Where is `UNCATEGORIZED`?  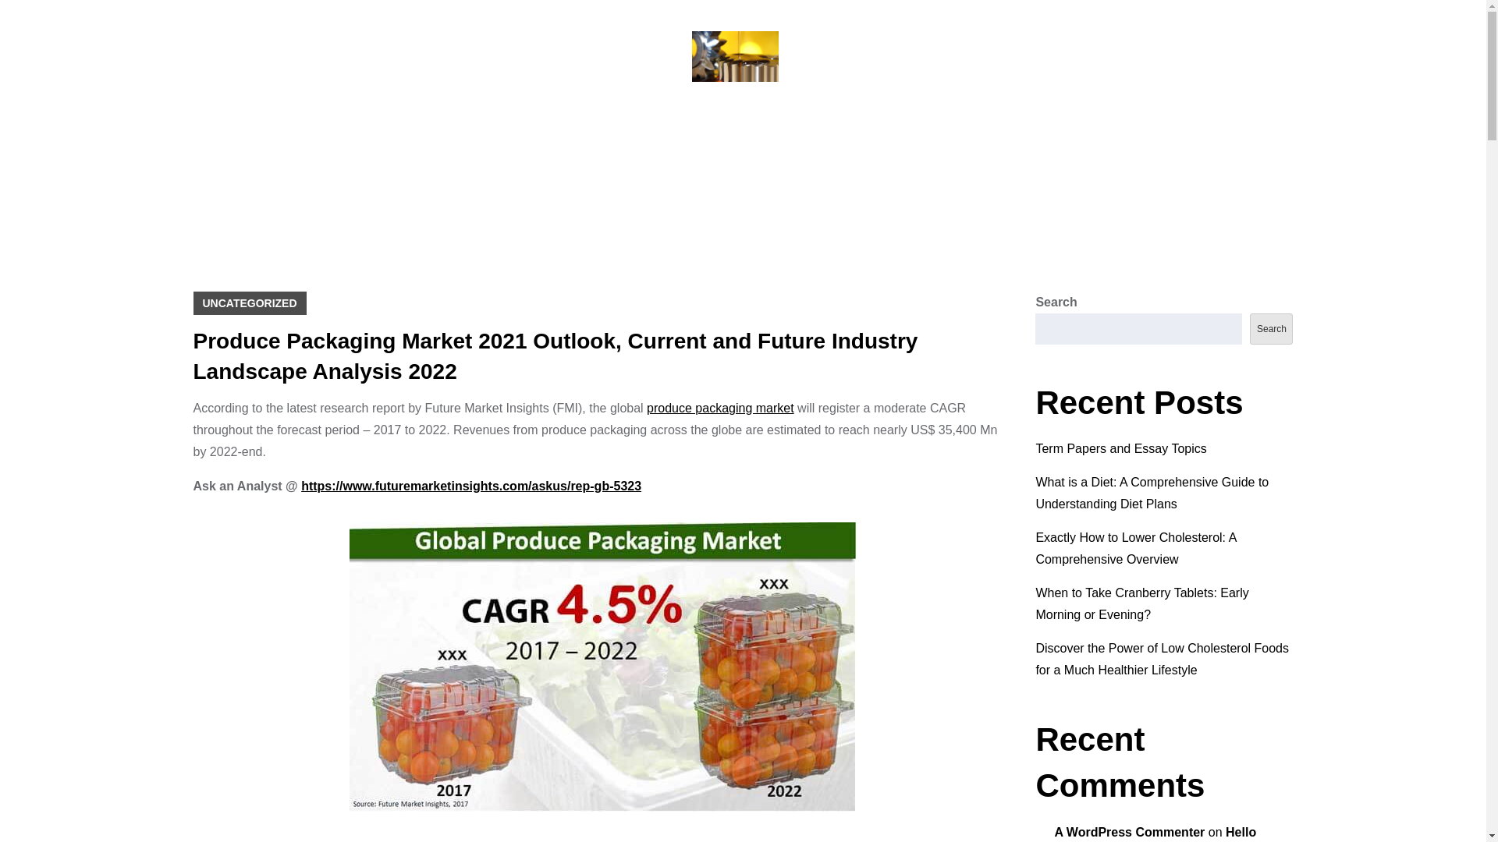
UNCATEGORIZED is located at coordinates (250, 302).